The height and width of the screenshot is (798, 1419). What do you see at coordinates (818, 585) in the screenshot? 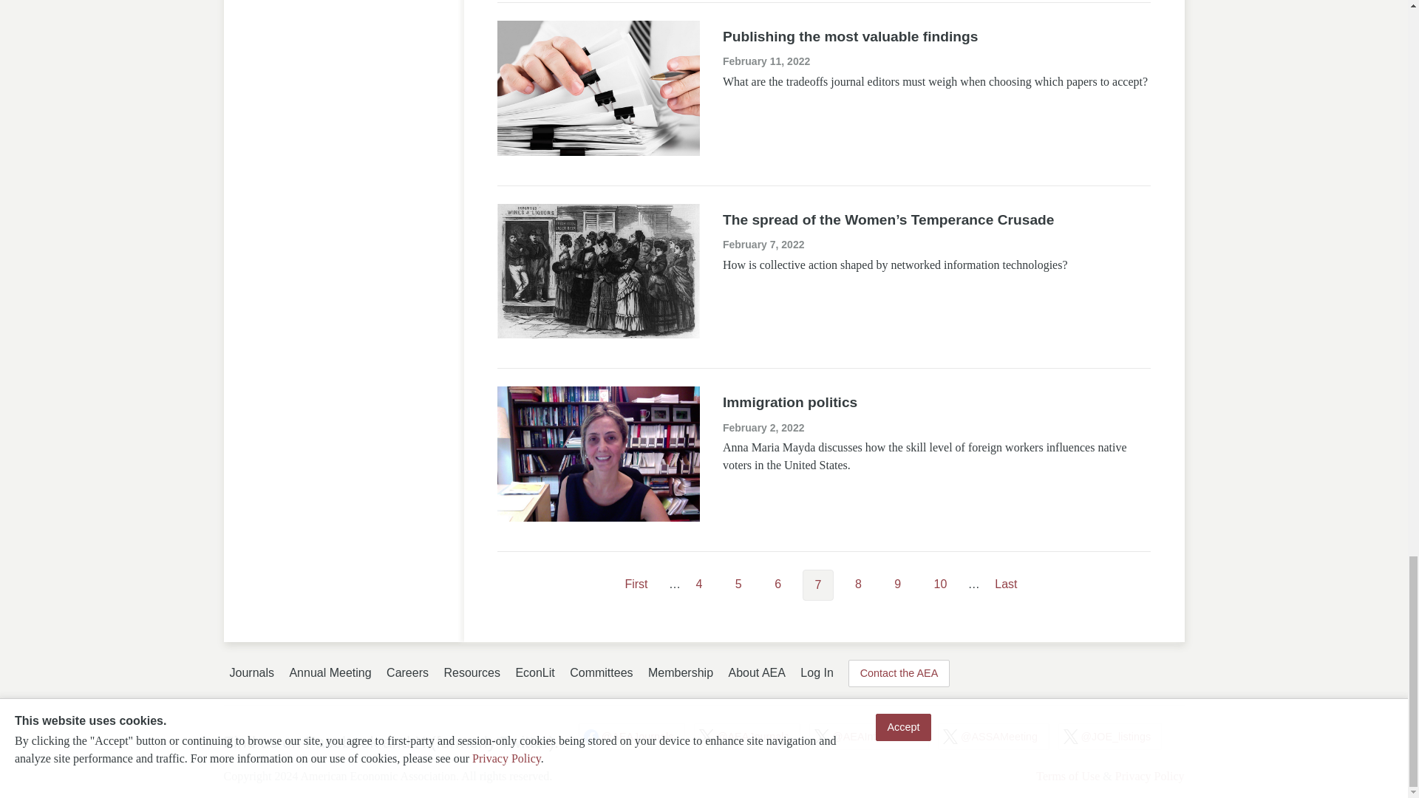
I see `7` at bounding box center [818, 585].